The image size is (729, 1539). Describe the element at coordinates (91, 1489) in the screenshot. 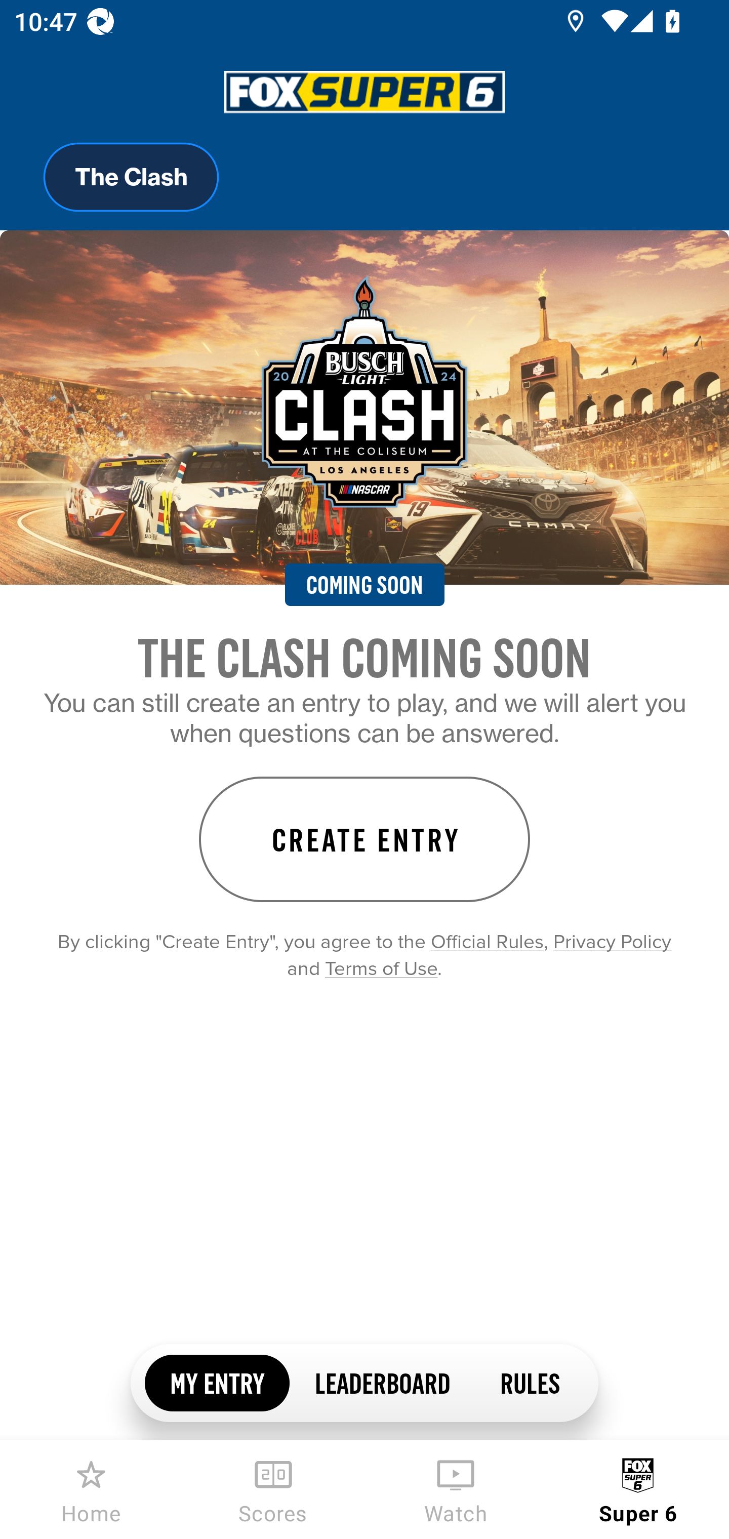

I see `Home` at that location.